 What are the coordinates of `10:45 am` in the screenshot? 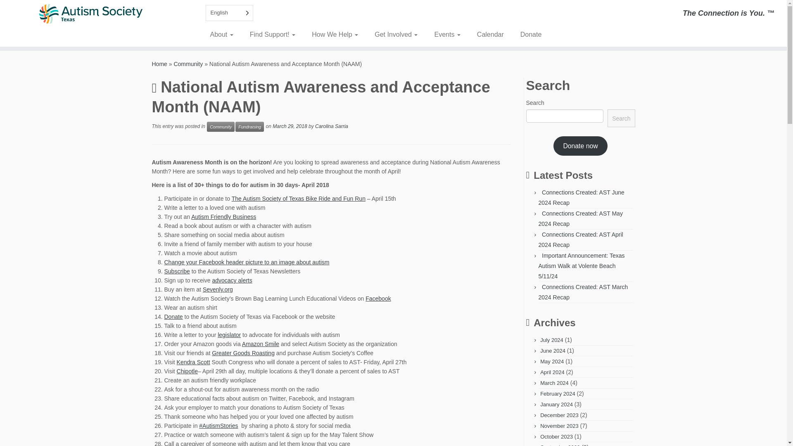 It's located at (290, 127).